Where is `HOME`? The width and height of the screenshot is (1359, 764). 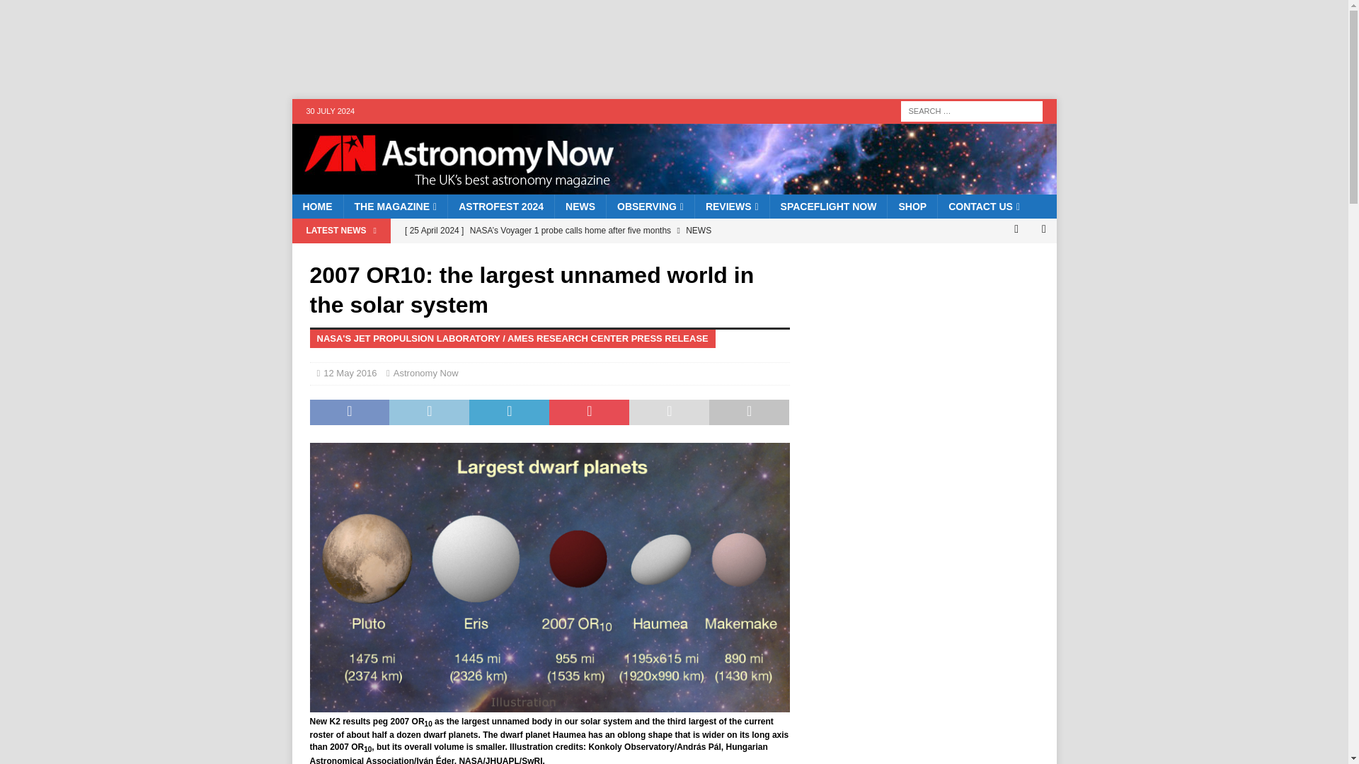
HOME is located at coordinates (317, 207).